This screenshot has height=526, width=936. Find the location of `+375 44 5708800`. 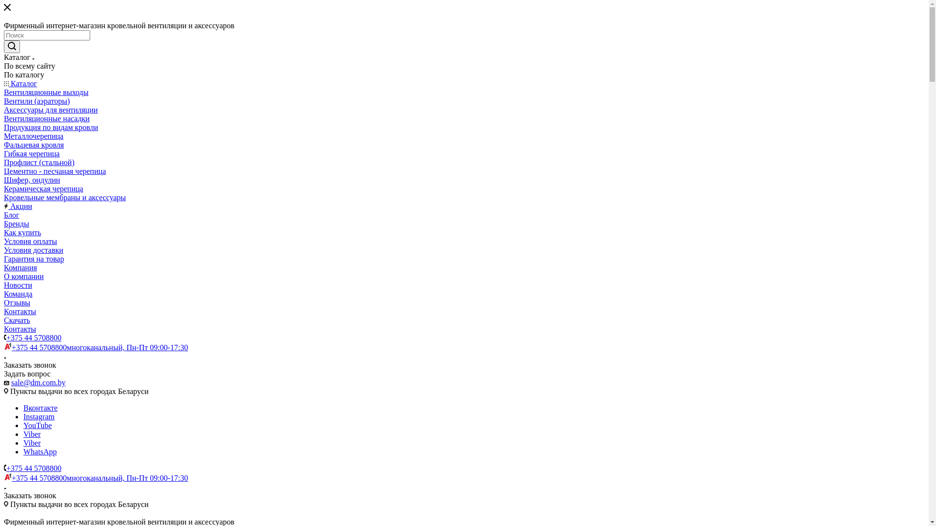

+375 44 5708800 is located at coordinates (34, 338).